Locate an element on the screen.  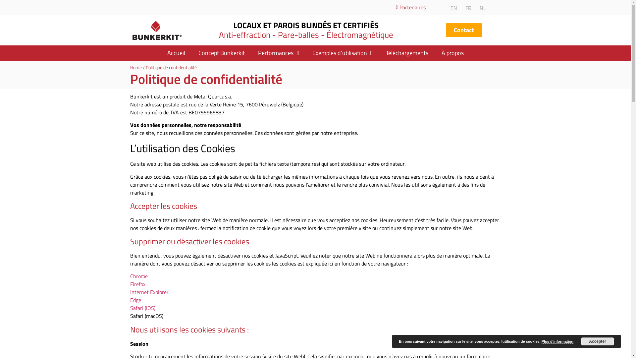
Edge is located at coordinates (135, 300).